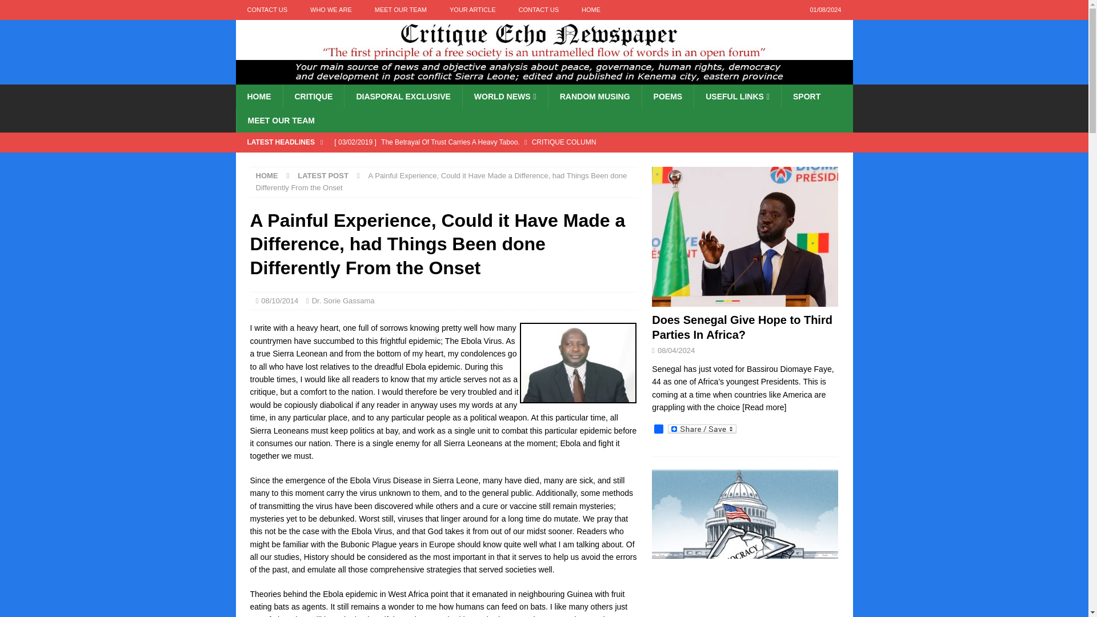 The width and height of the screenshot is (1097, 617). I want to click on CRITIQUE, so click(313, 96).